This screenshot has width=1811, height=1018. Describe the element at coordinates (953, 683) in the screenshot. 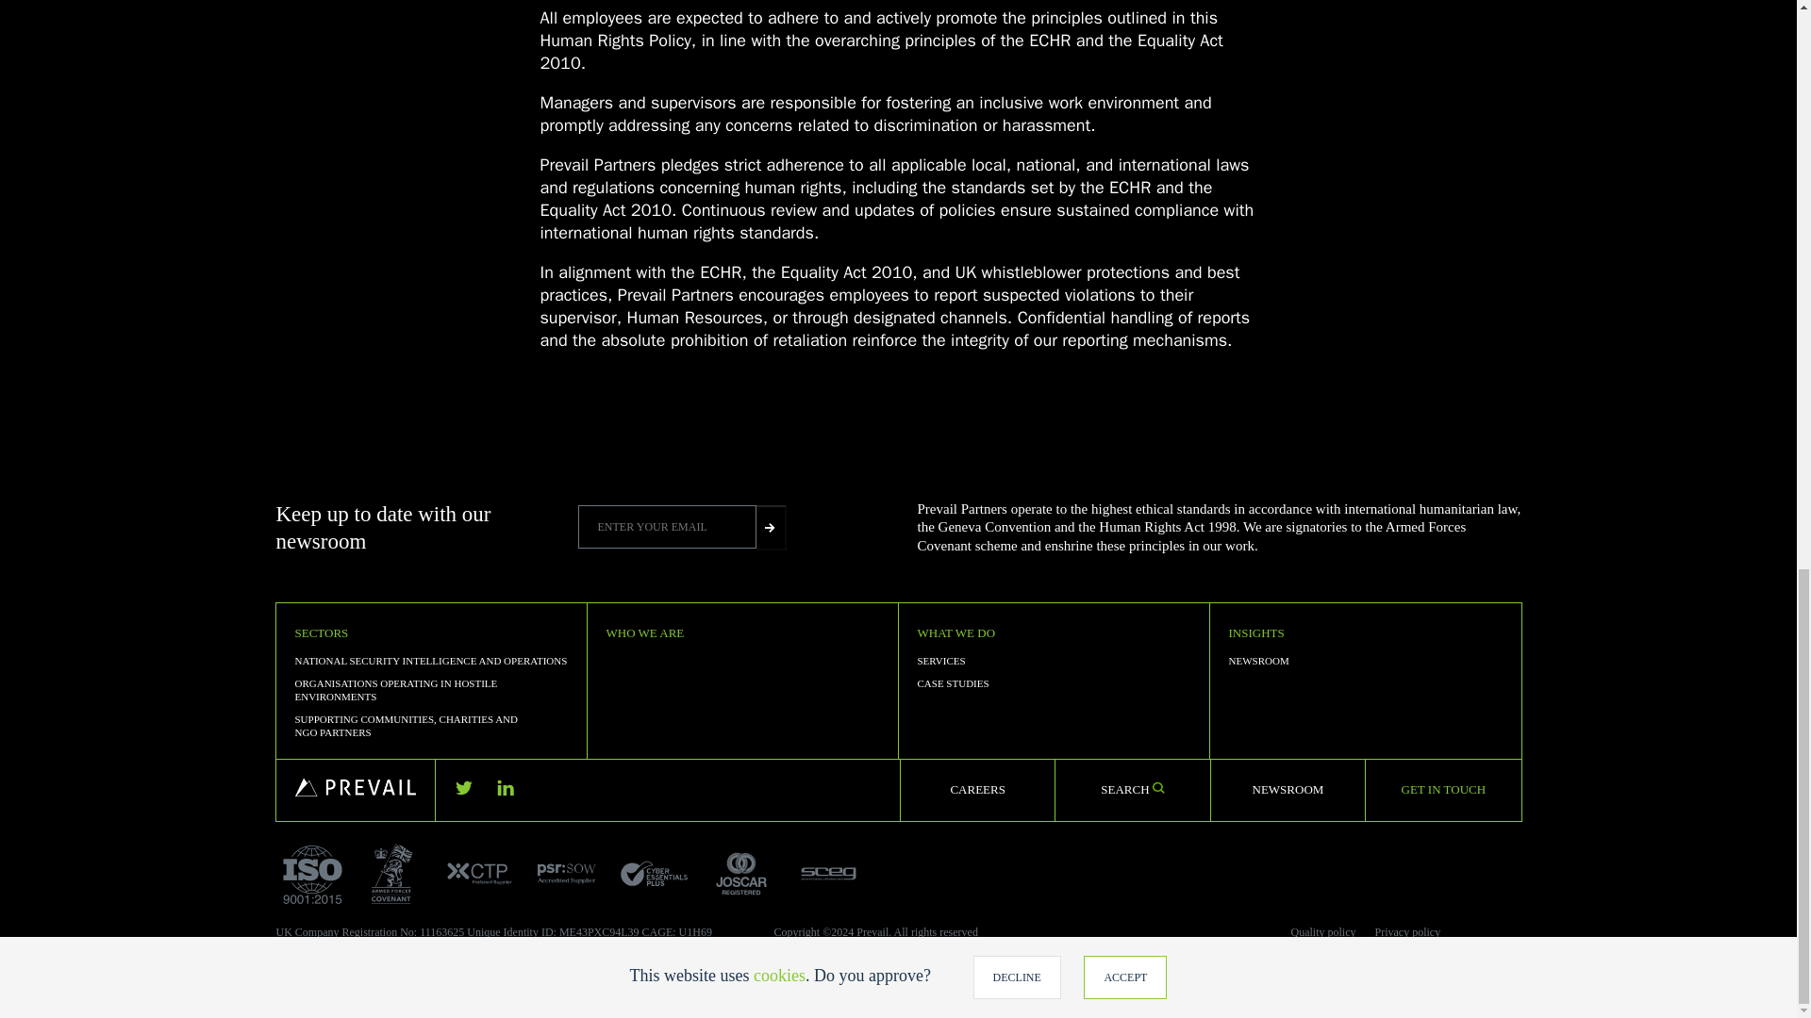

I see `CASE STUDIES` at that location.